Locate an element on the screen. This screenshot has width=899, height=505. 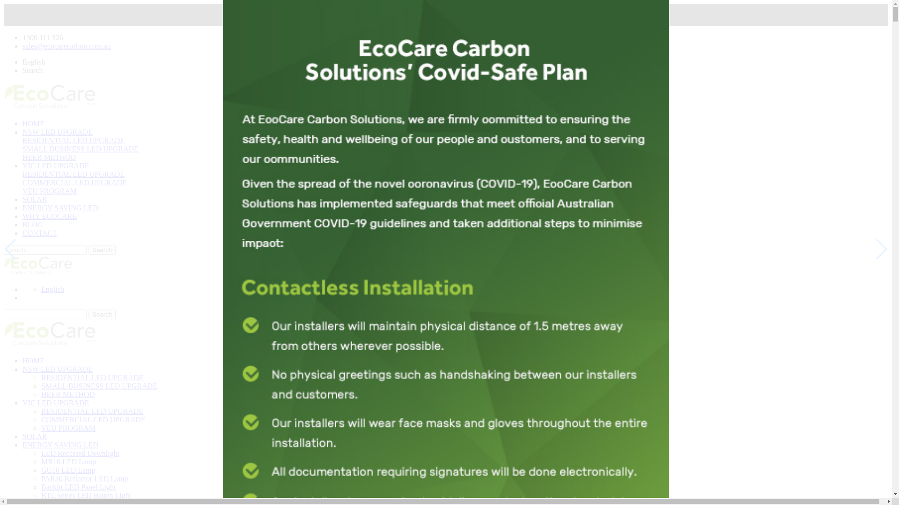
WHY ECOCARE is located at coordinates (50, 216).